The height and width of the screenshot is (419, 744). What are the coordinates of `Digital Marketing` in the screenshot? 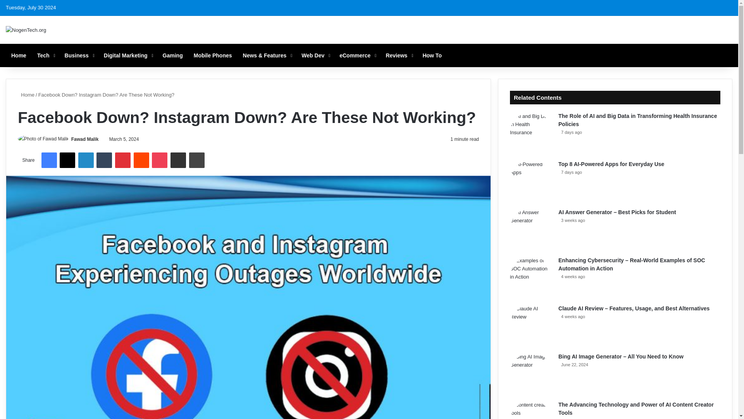 It's located at (127, 55).